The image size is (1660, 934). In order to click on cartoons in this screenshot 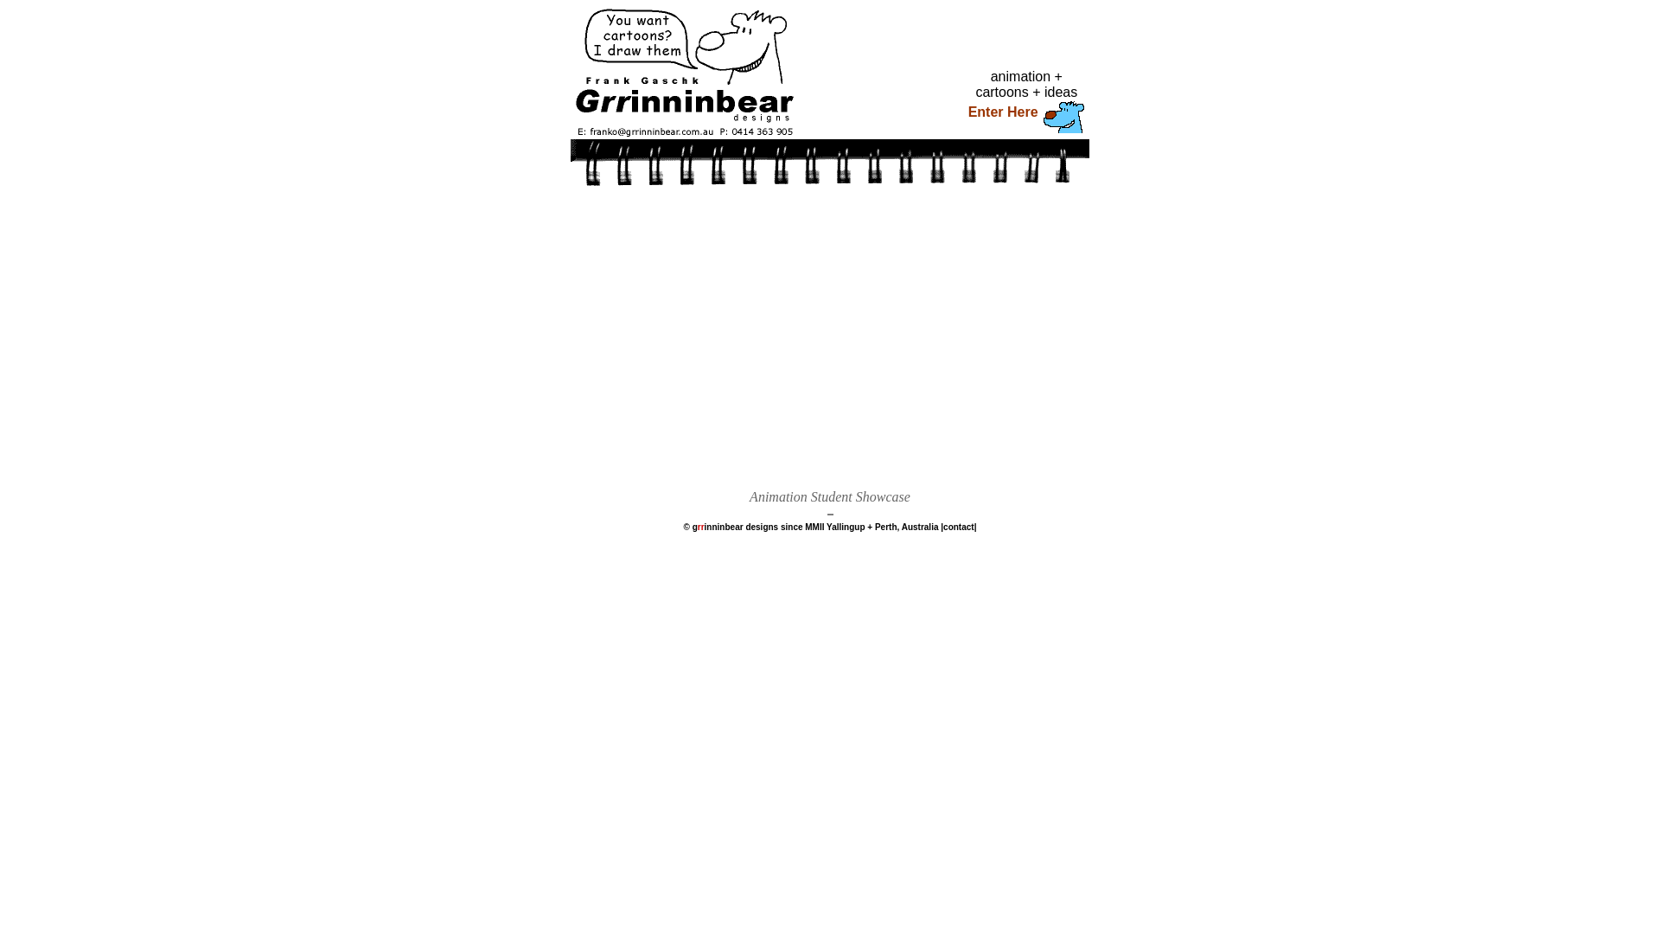, I will do `click(1001, 92)`.